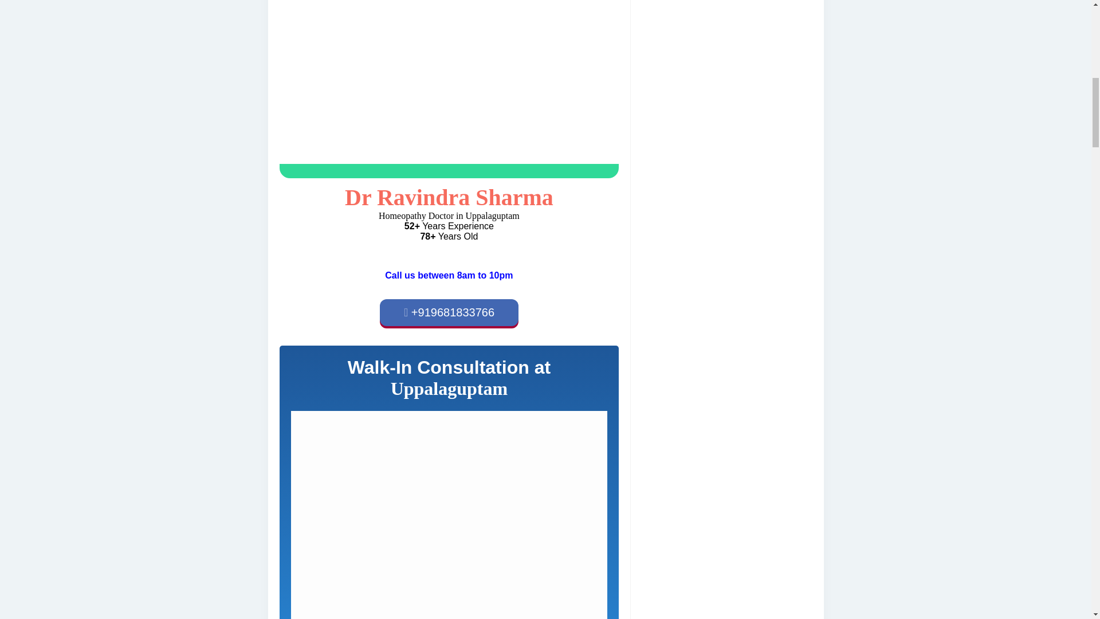  What do you see at coordinates (449, 197) in the screenshot?
I see `Dr Ravindra Sharma` at bounding box center [449, 197].